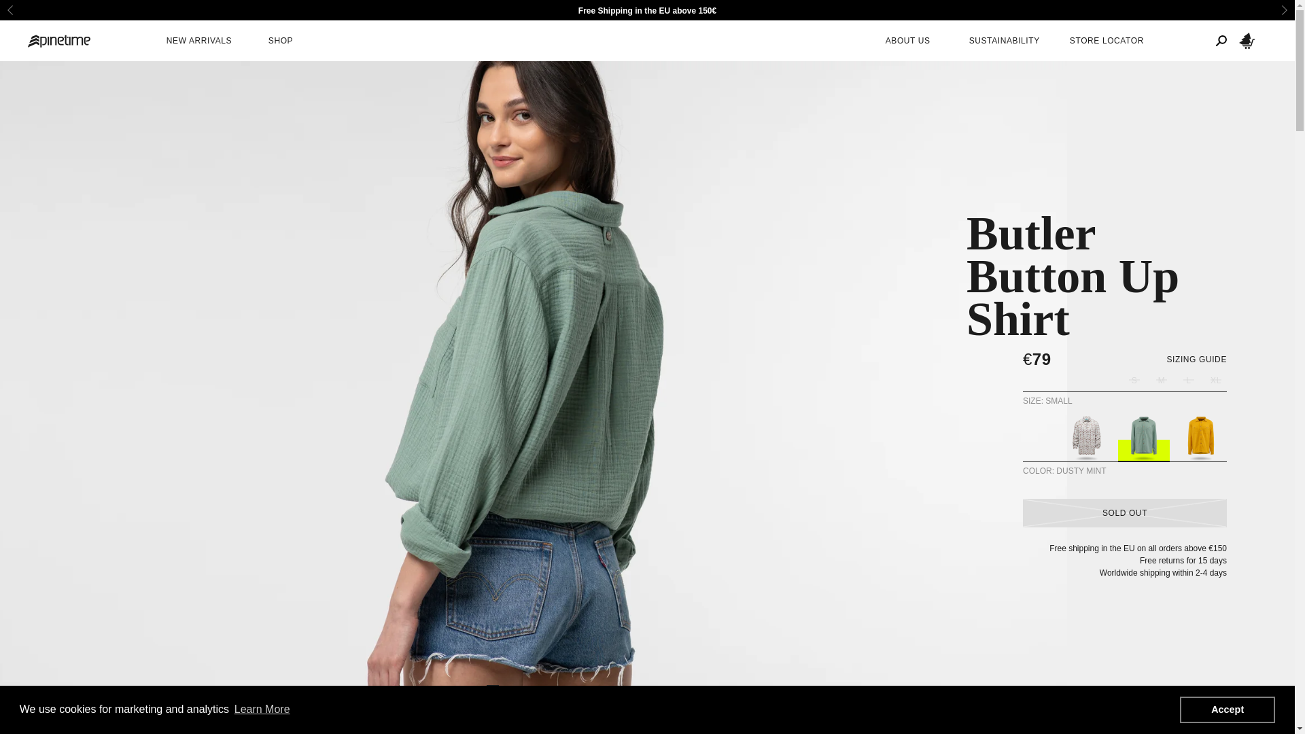  What do you see at coordinates (246, 731) in the screenshot?
I see `OVERVIEW` at bounding box center [246, 731].